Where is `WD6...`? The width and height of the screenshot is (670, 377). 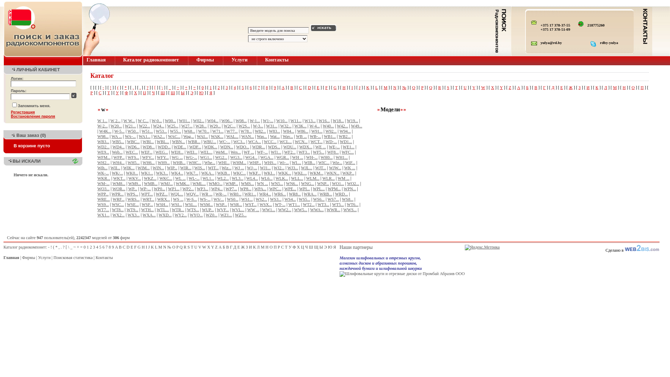 WD6... is located at coordinates (133, 147).